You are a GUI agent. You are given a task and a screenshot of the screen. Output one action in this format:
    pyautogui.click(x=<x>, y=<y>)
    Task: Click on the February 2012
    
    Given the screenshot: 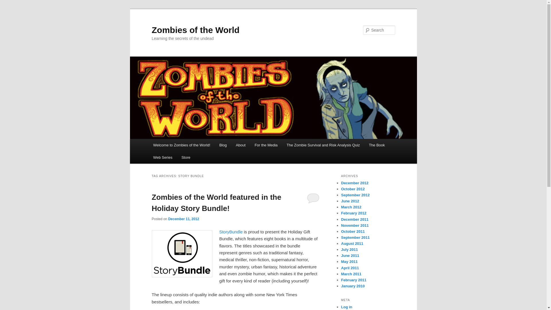 What is the action you would take?
    pyautogui.click(x=354, y=213)
    